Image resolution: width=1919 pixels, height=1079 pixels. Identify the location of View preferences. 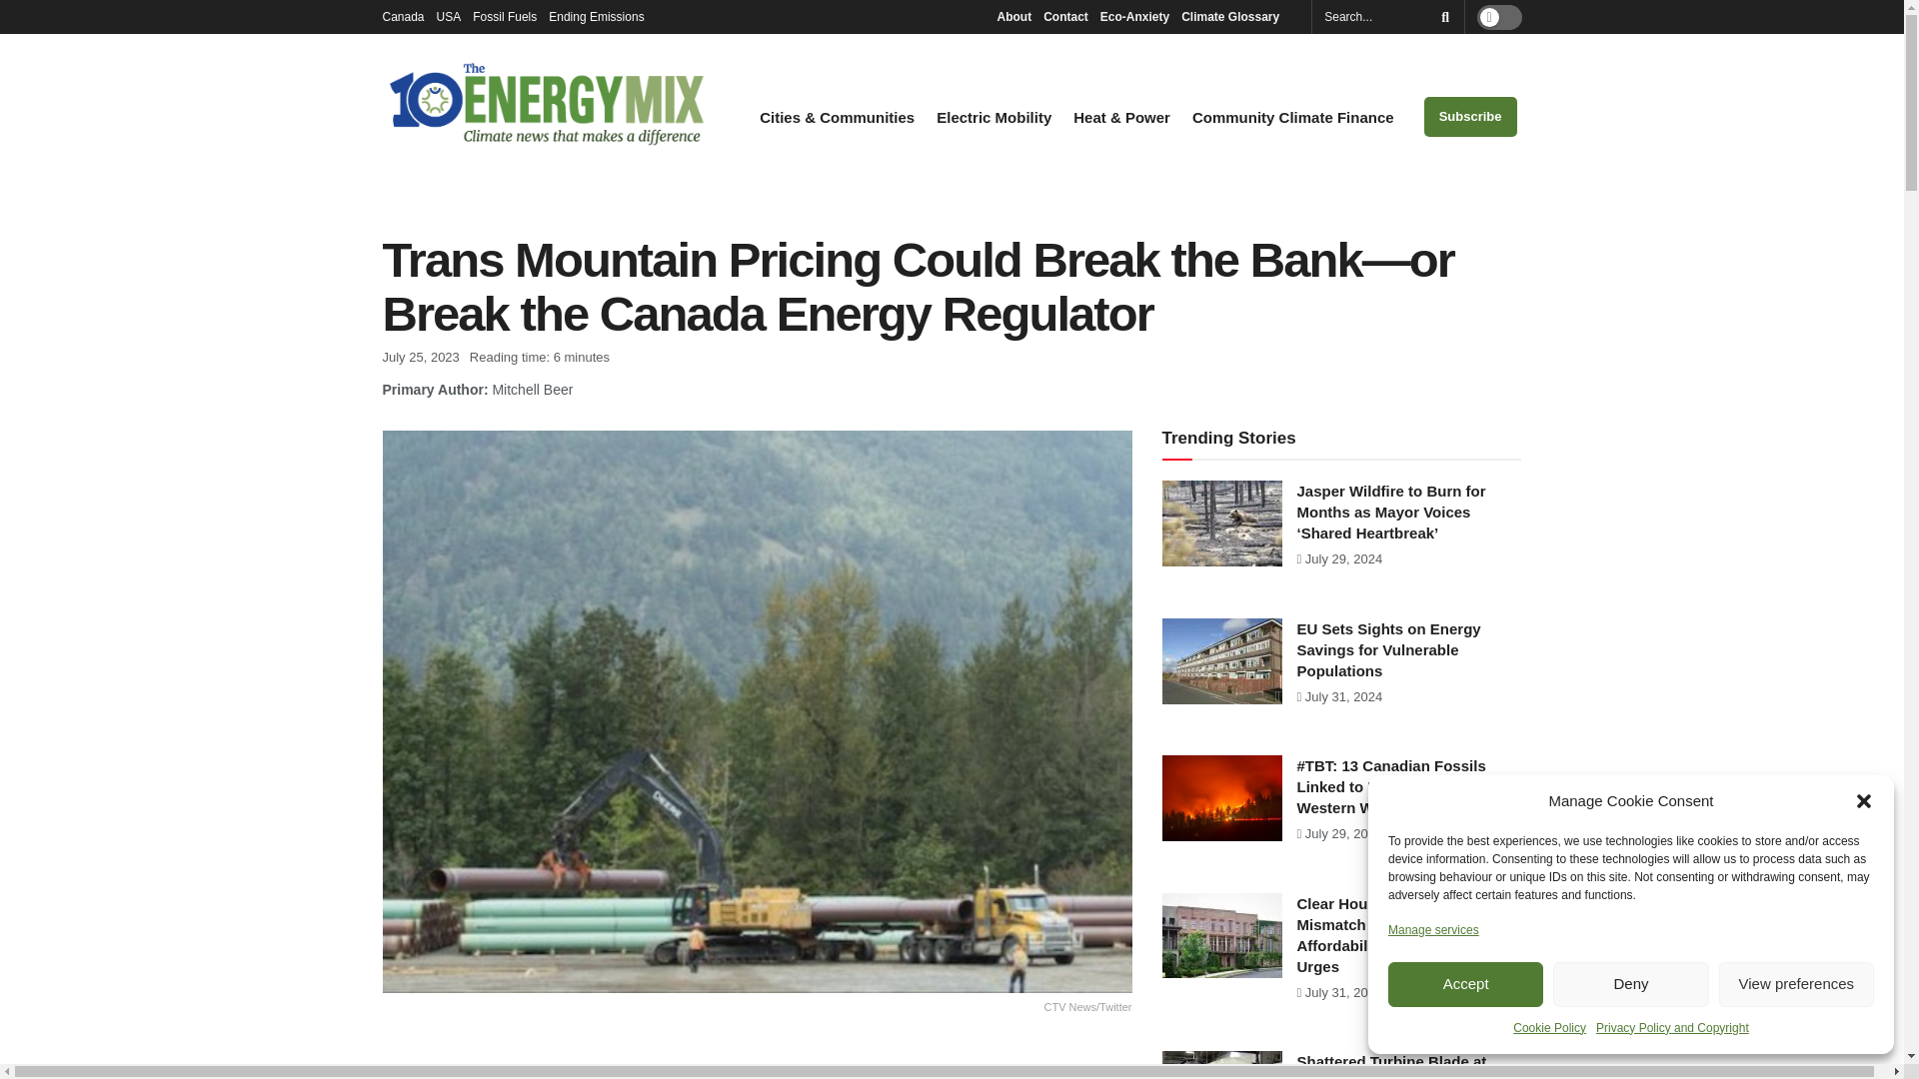
(1797, 984).